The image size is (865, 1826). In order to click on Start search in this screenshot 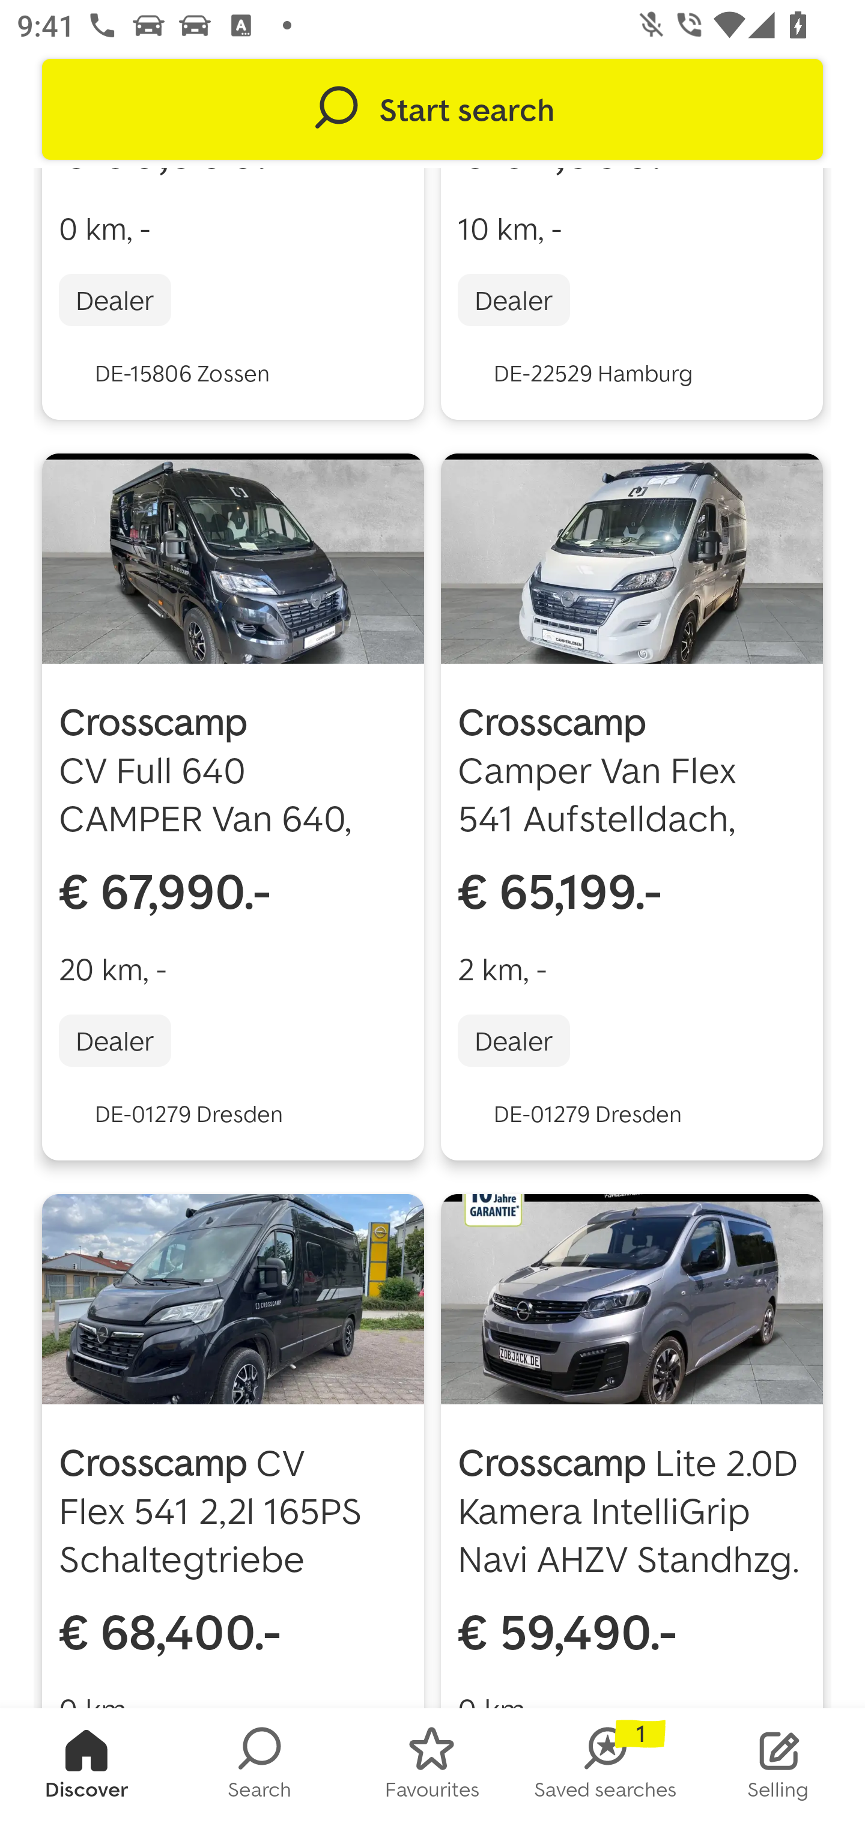, I will do `click(432, 109)`.